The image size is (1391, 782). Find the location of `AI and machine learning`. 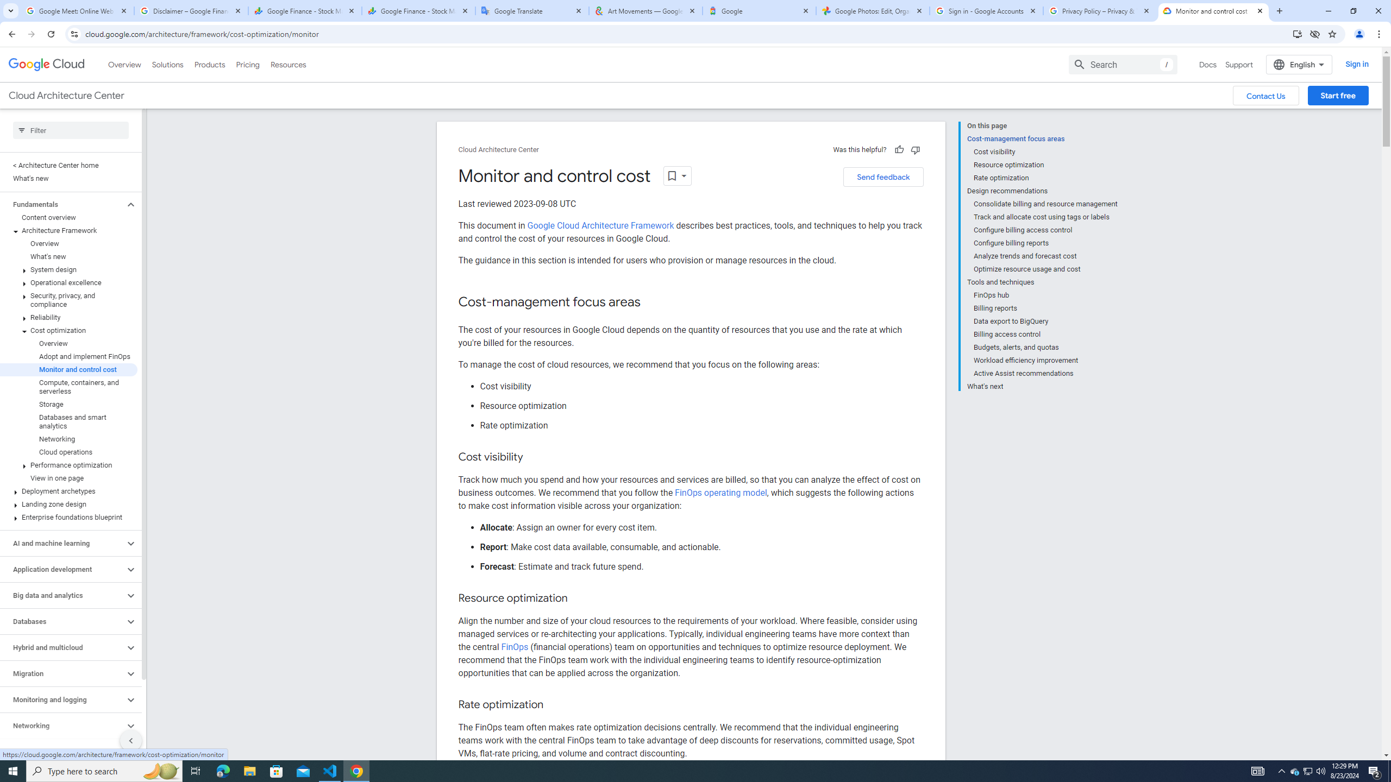

AI and machine learning is located at coordinates (62, 543).